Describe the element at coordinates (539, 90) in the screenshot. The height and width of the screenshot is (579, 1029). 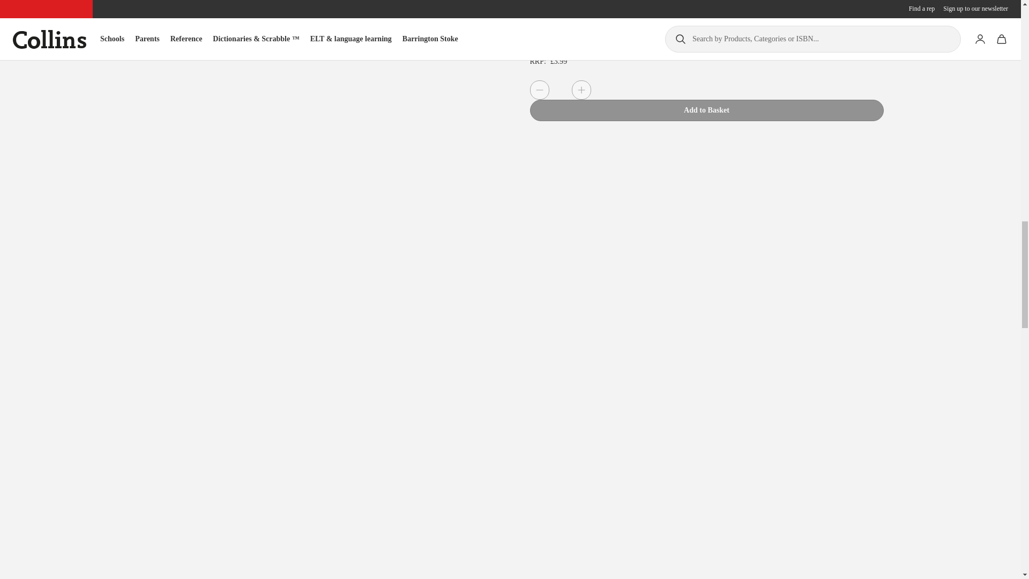
I see `Decrease quantity` at that location.